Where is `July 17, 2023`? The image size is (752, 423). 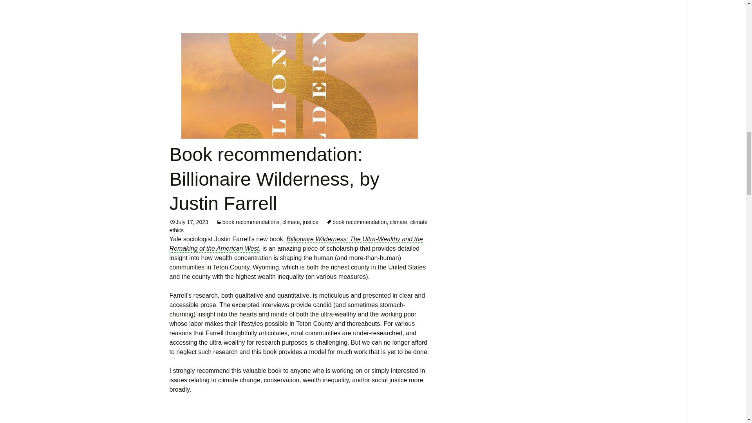 July 17, 2023 is located at coordinates (189, 222).